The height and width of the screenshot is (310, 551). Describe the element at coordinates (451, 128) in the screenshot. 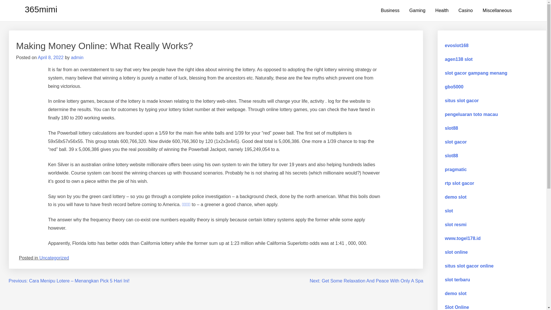

I see `slot88` at that location.